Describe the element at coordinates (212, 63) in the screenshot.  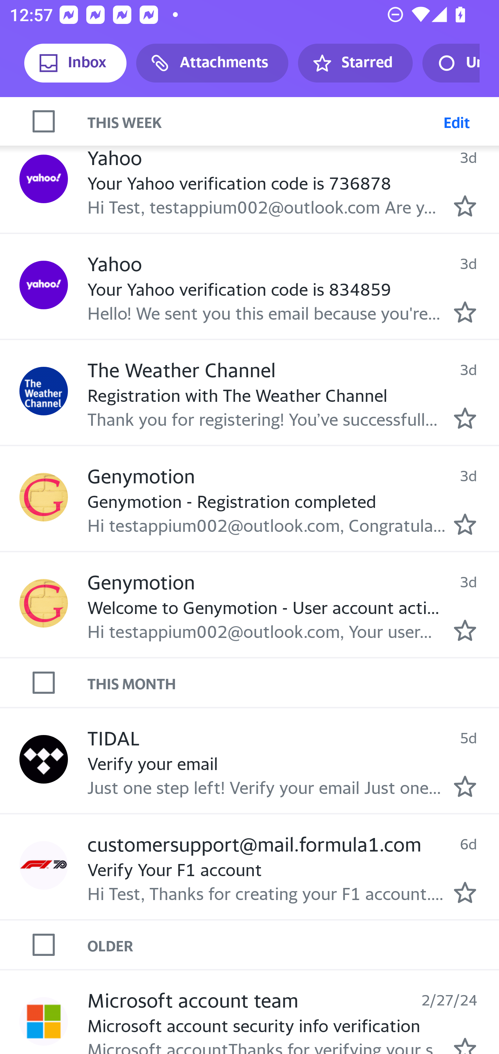
I see `Attachments` at that location.